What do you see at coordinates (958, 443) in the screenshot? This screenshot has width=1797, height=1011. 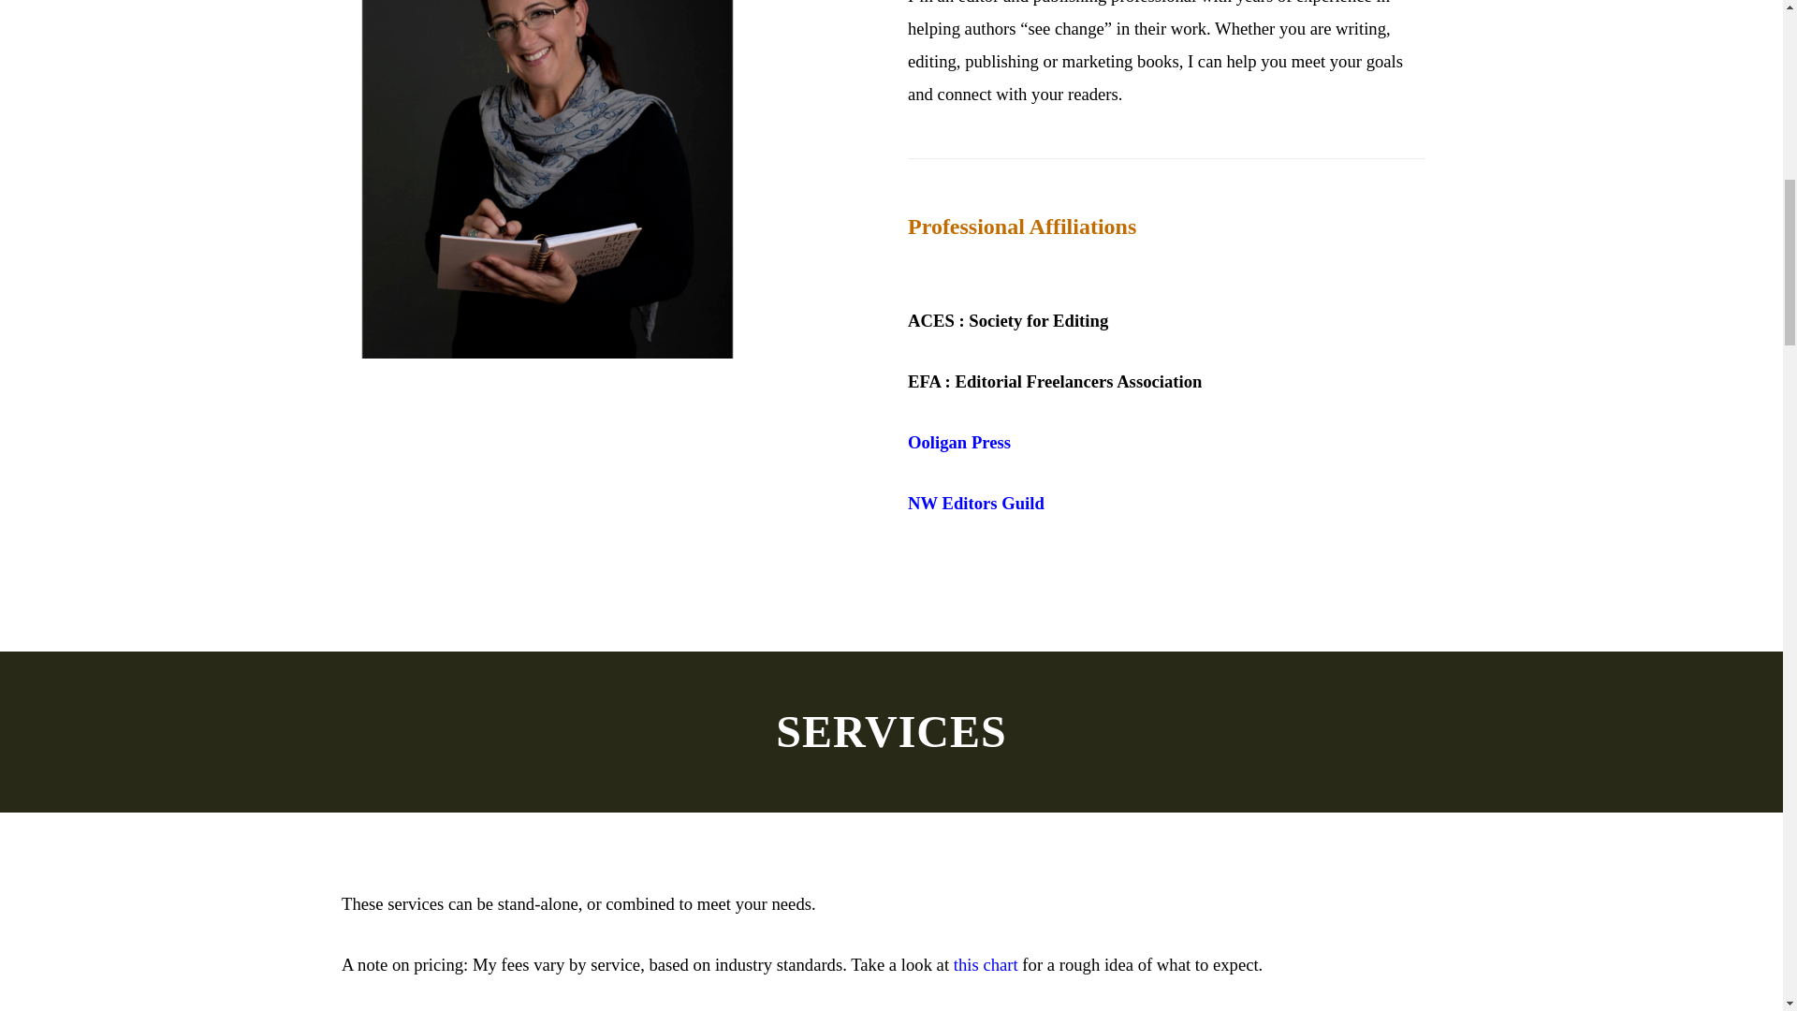 I see `Ooligan Press` at bounding box center [958, 443].